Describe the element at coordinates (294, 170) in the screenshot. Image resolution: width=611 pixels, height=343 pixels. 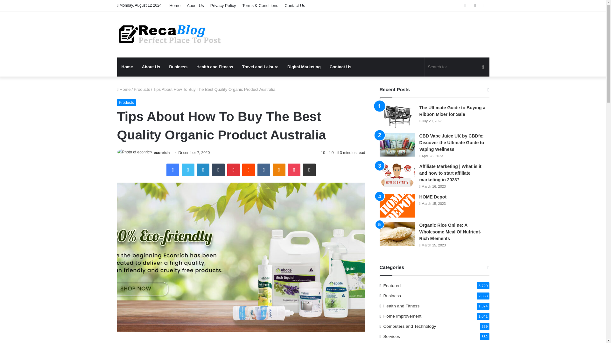
I see `Pocket` at that location.